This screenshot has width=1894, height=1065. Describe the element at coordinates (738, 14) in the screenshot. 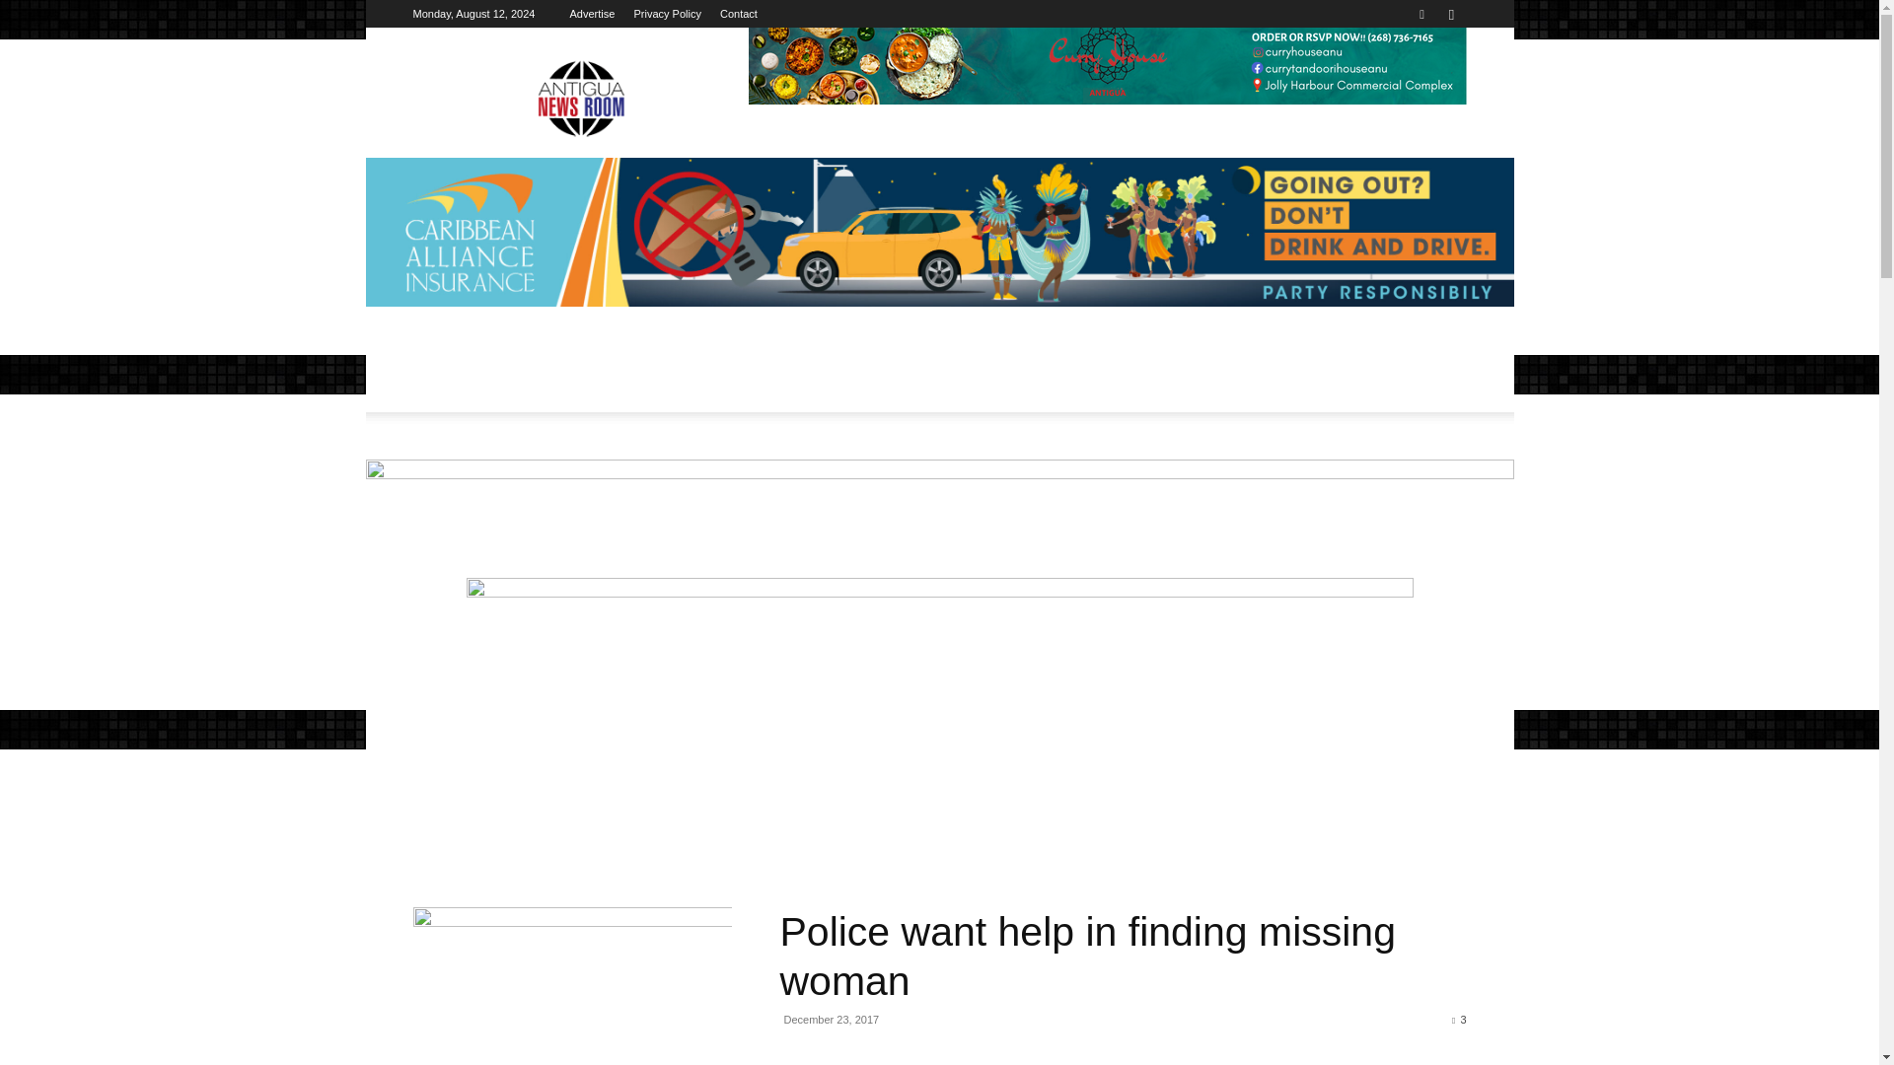

I see `Contact` at that location.